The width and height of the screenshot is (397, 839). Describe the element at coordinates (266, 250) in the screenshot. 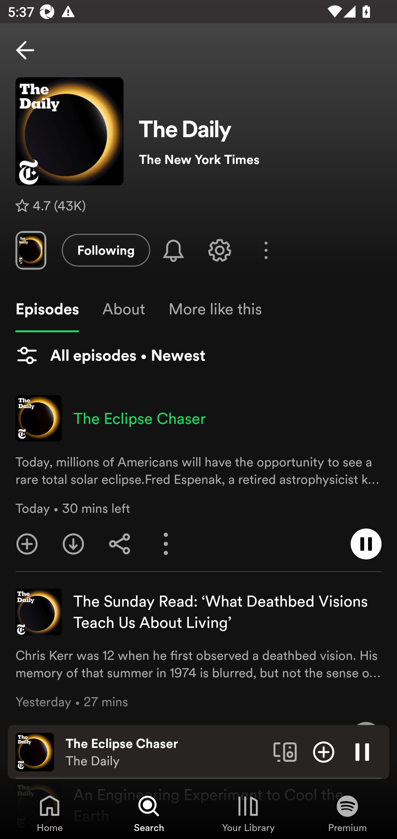

I see `More options for show The Daily` at that location.